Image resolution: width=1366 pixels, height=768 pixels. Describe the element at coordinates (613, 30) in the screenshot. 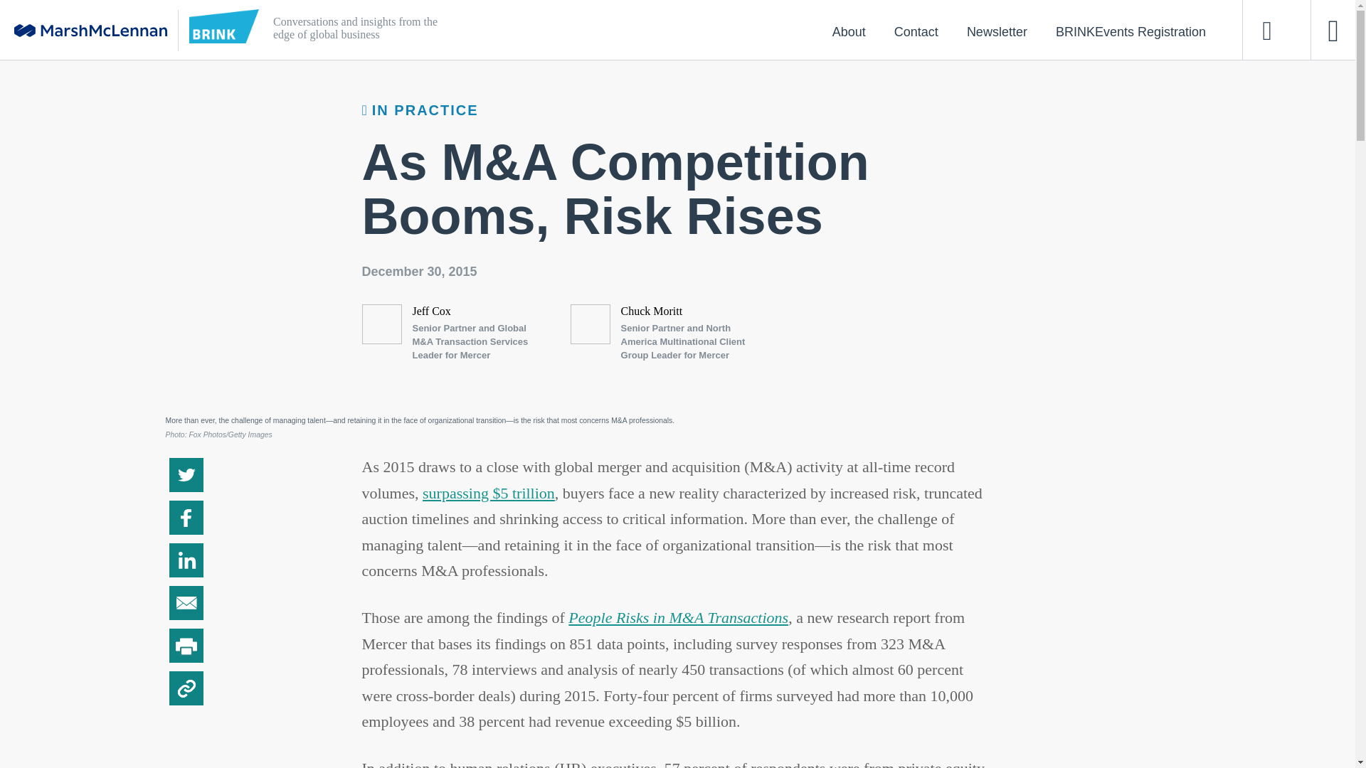

I see `Conversations and insights from the edge of global business` at that location.